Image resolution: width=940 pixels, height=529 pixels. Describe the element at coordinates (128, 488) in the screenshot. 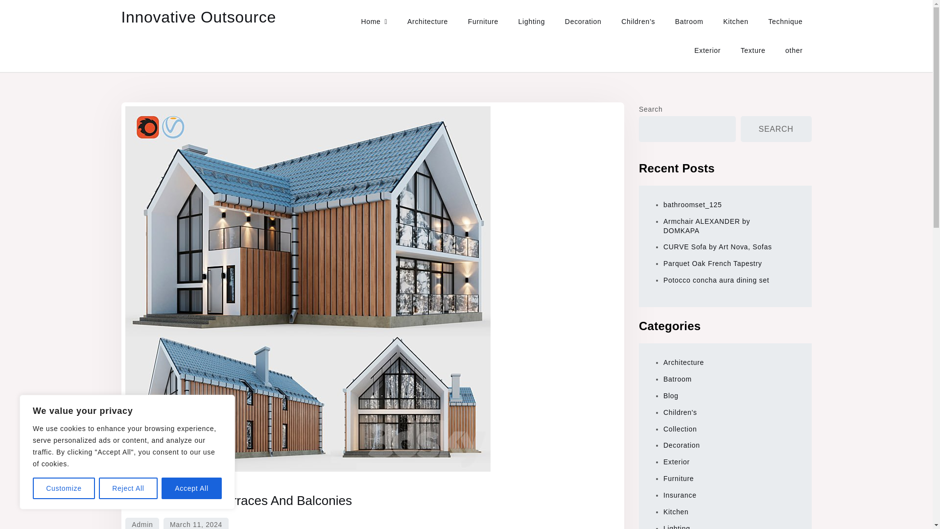

I see `Reject All` at that location.